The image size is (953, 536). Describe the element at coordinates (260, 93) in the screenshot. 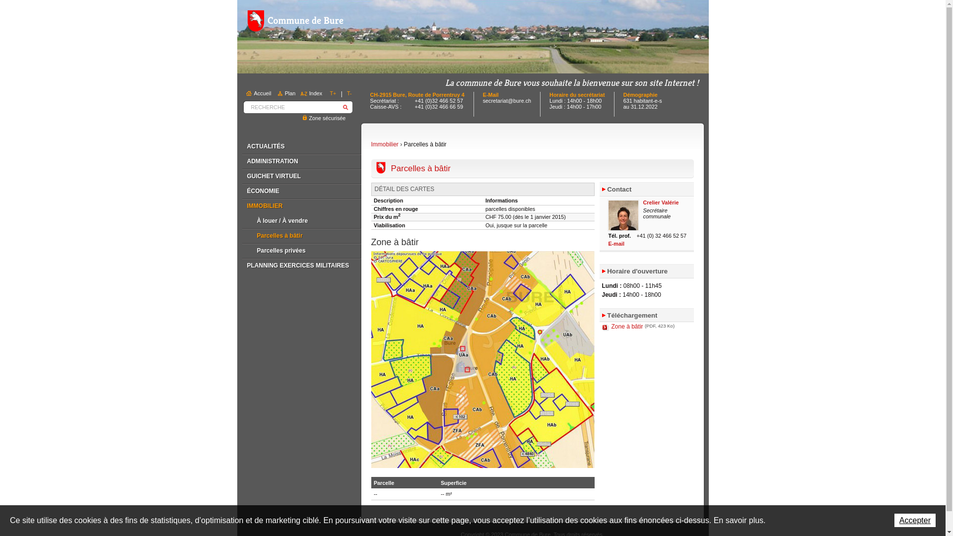

I see `Accueil` at that location.